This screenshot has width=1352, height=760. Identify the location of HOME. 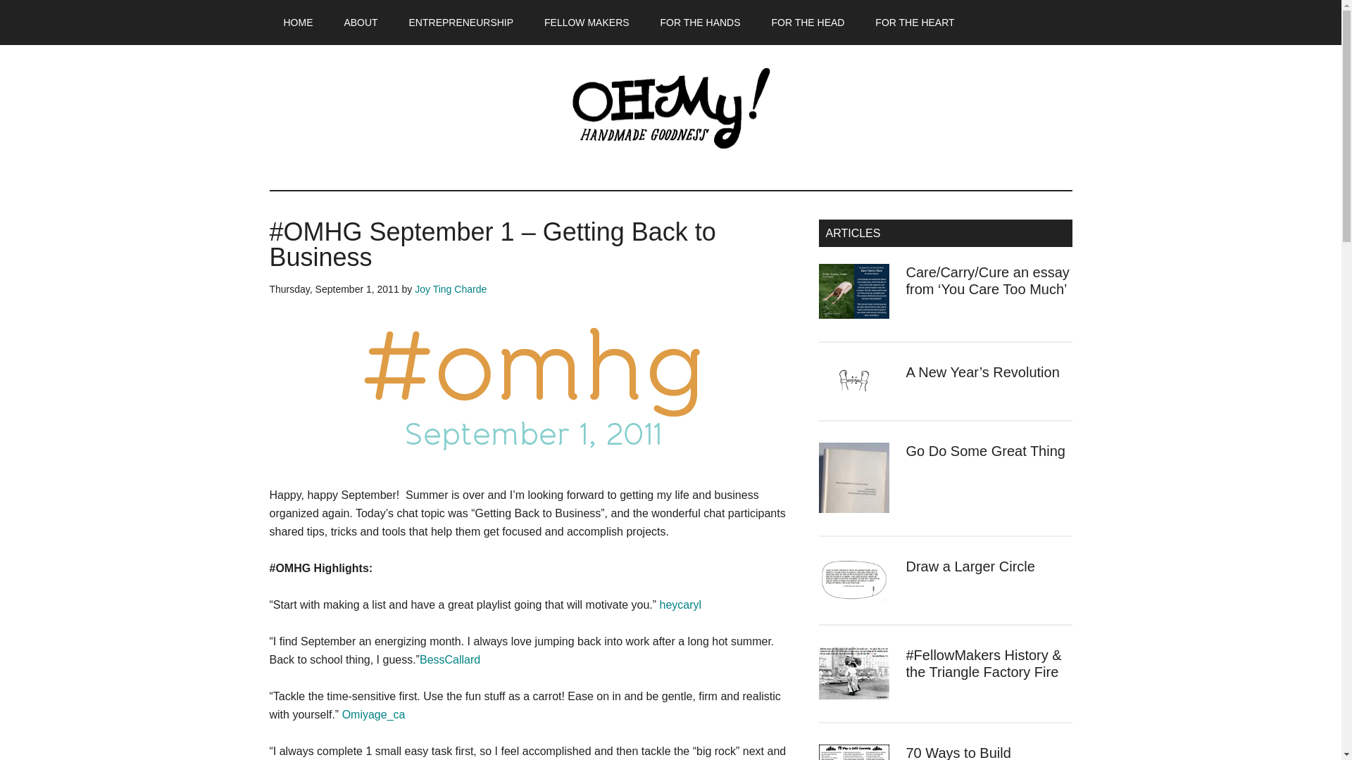
(298, 23).